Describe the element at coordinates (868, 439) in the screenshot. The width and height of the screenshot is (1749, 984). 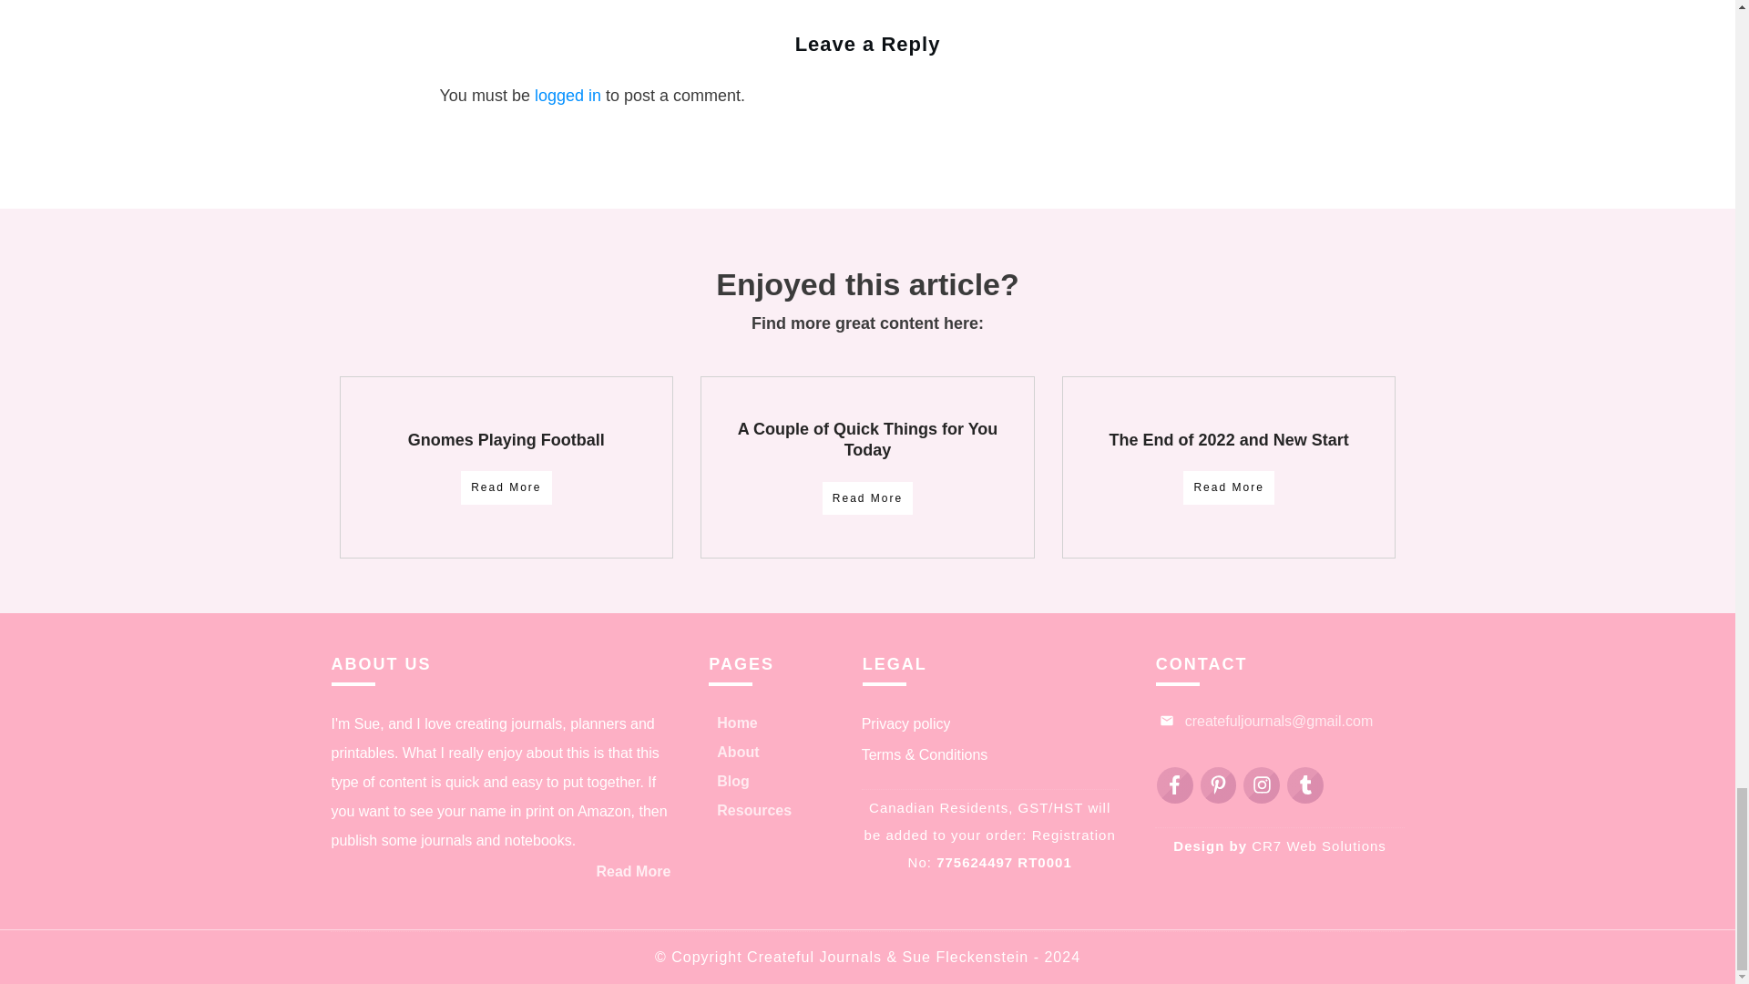
I see `A Couple of Quick Things for You Today` at that location.